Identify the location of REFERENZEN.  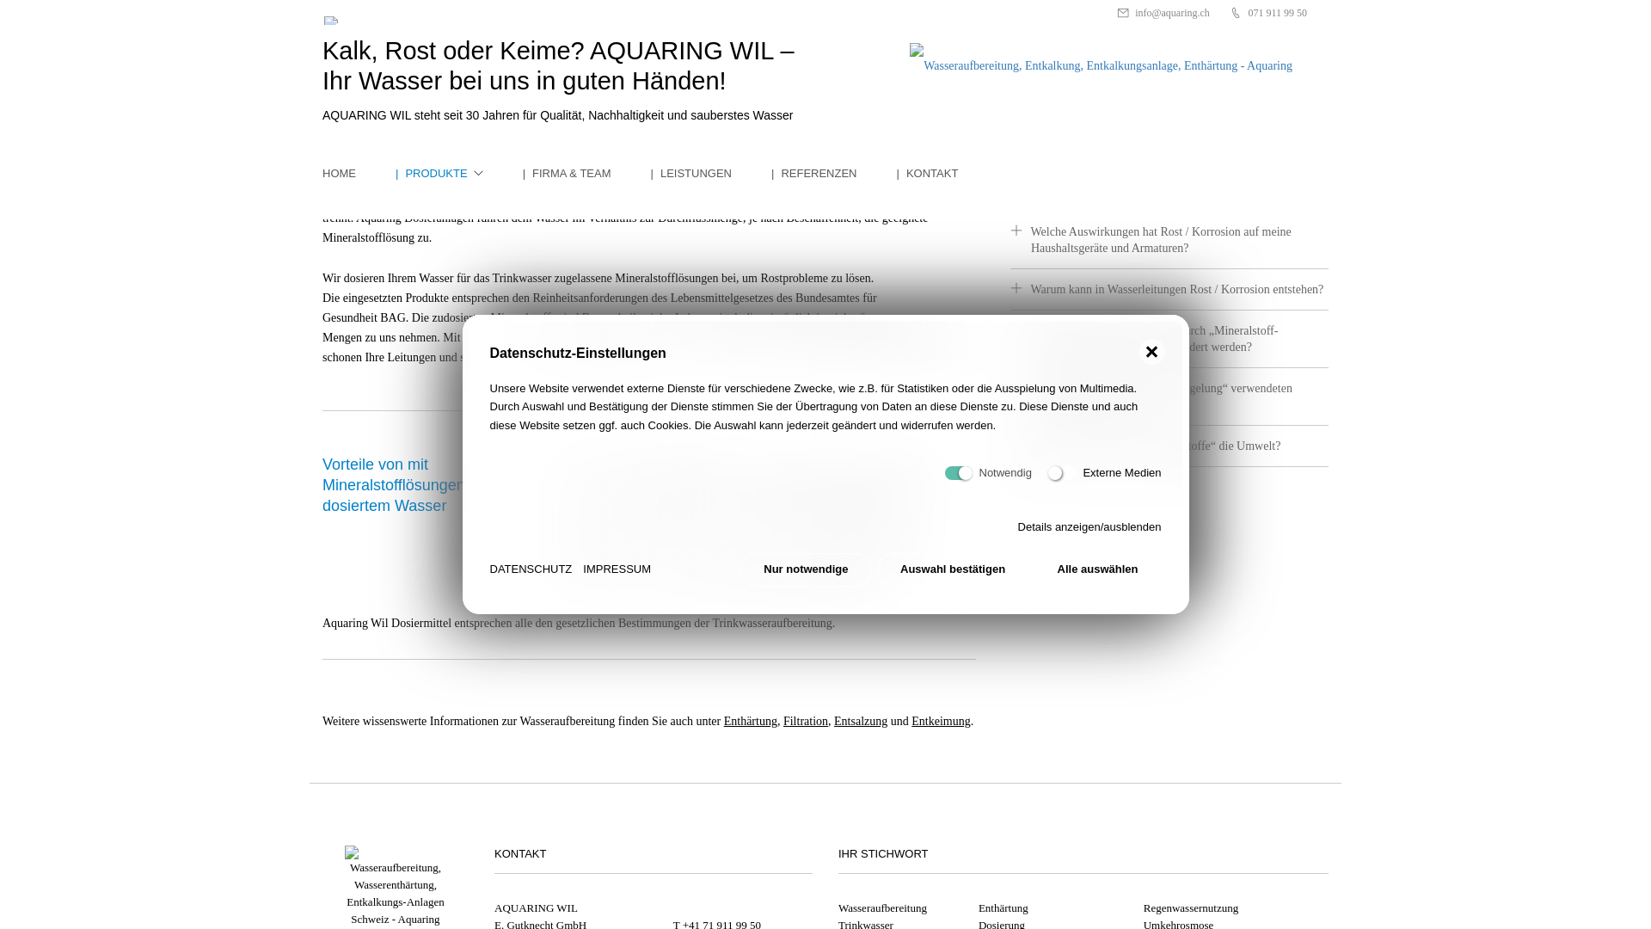
(801, 174).